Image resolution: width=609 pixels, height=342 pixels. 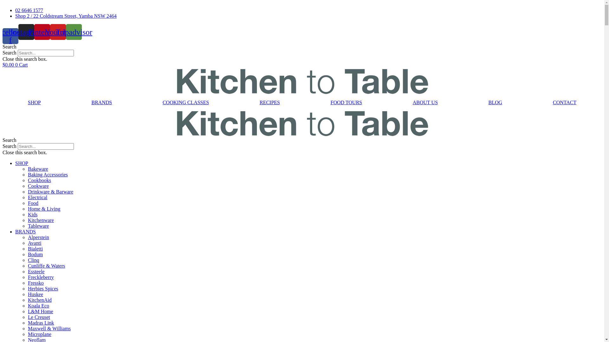 I want to click on Microplane, so click(x=40, y=334).